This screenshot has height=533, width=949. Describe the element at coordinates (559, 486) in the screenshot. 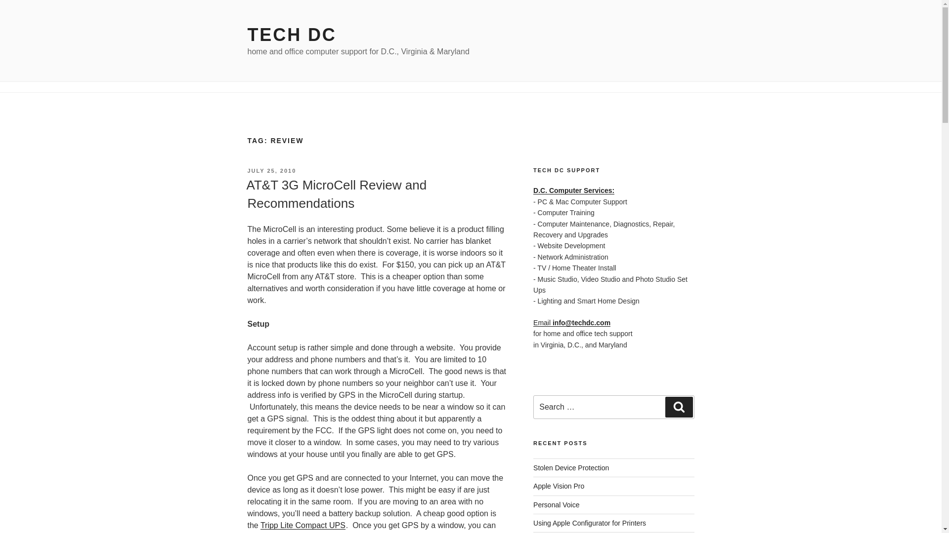

I see `Apple Vision Pro` at that location.